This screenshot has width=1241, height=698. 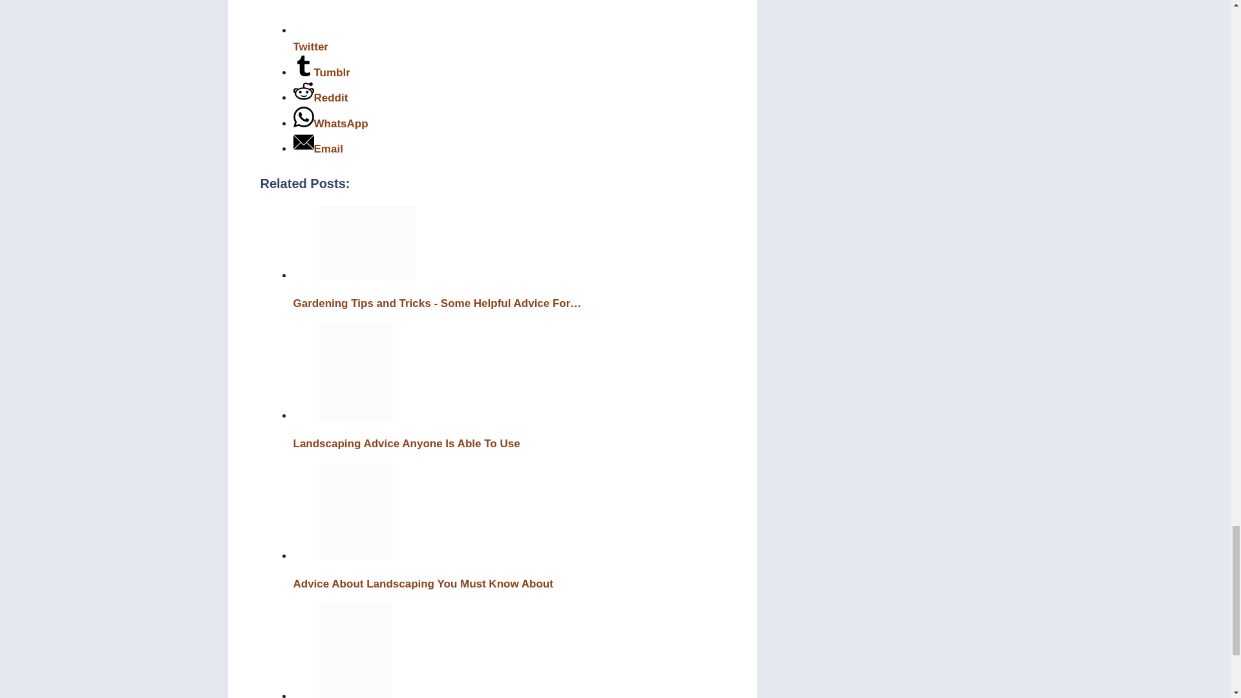 What do you see at coordinates (331, 123) in the screenshot?
I see `Share on WhatsApp` at bounding box center [331, 123].